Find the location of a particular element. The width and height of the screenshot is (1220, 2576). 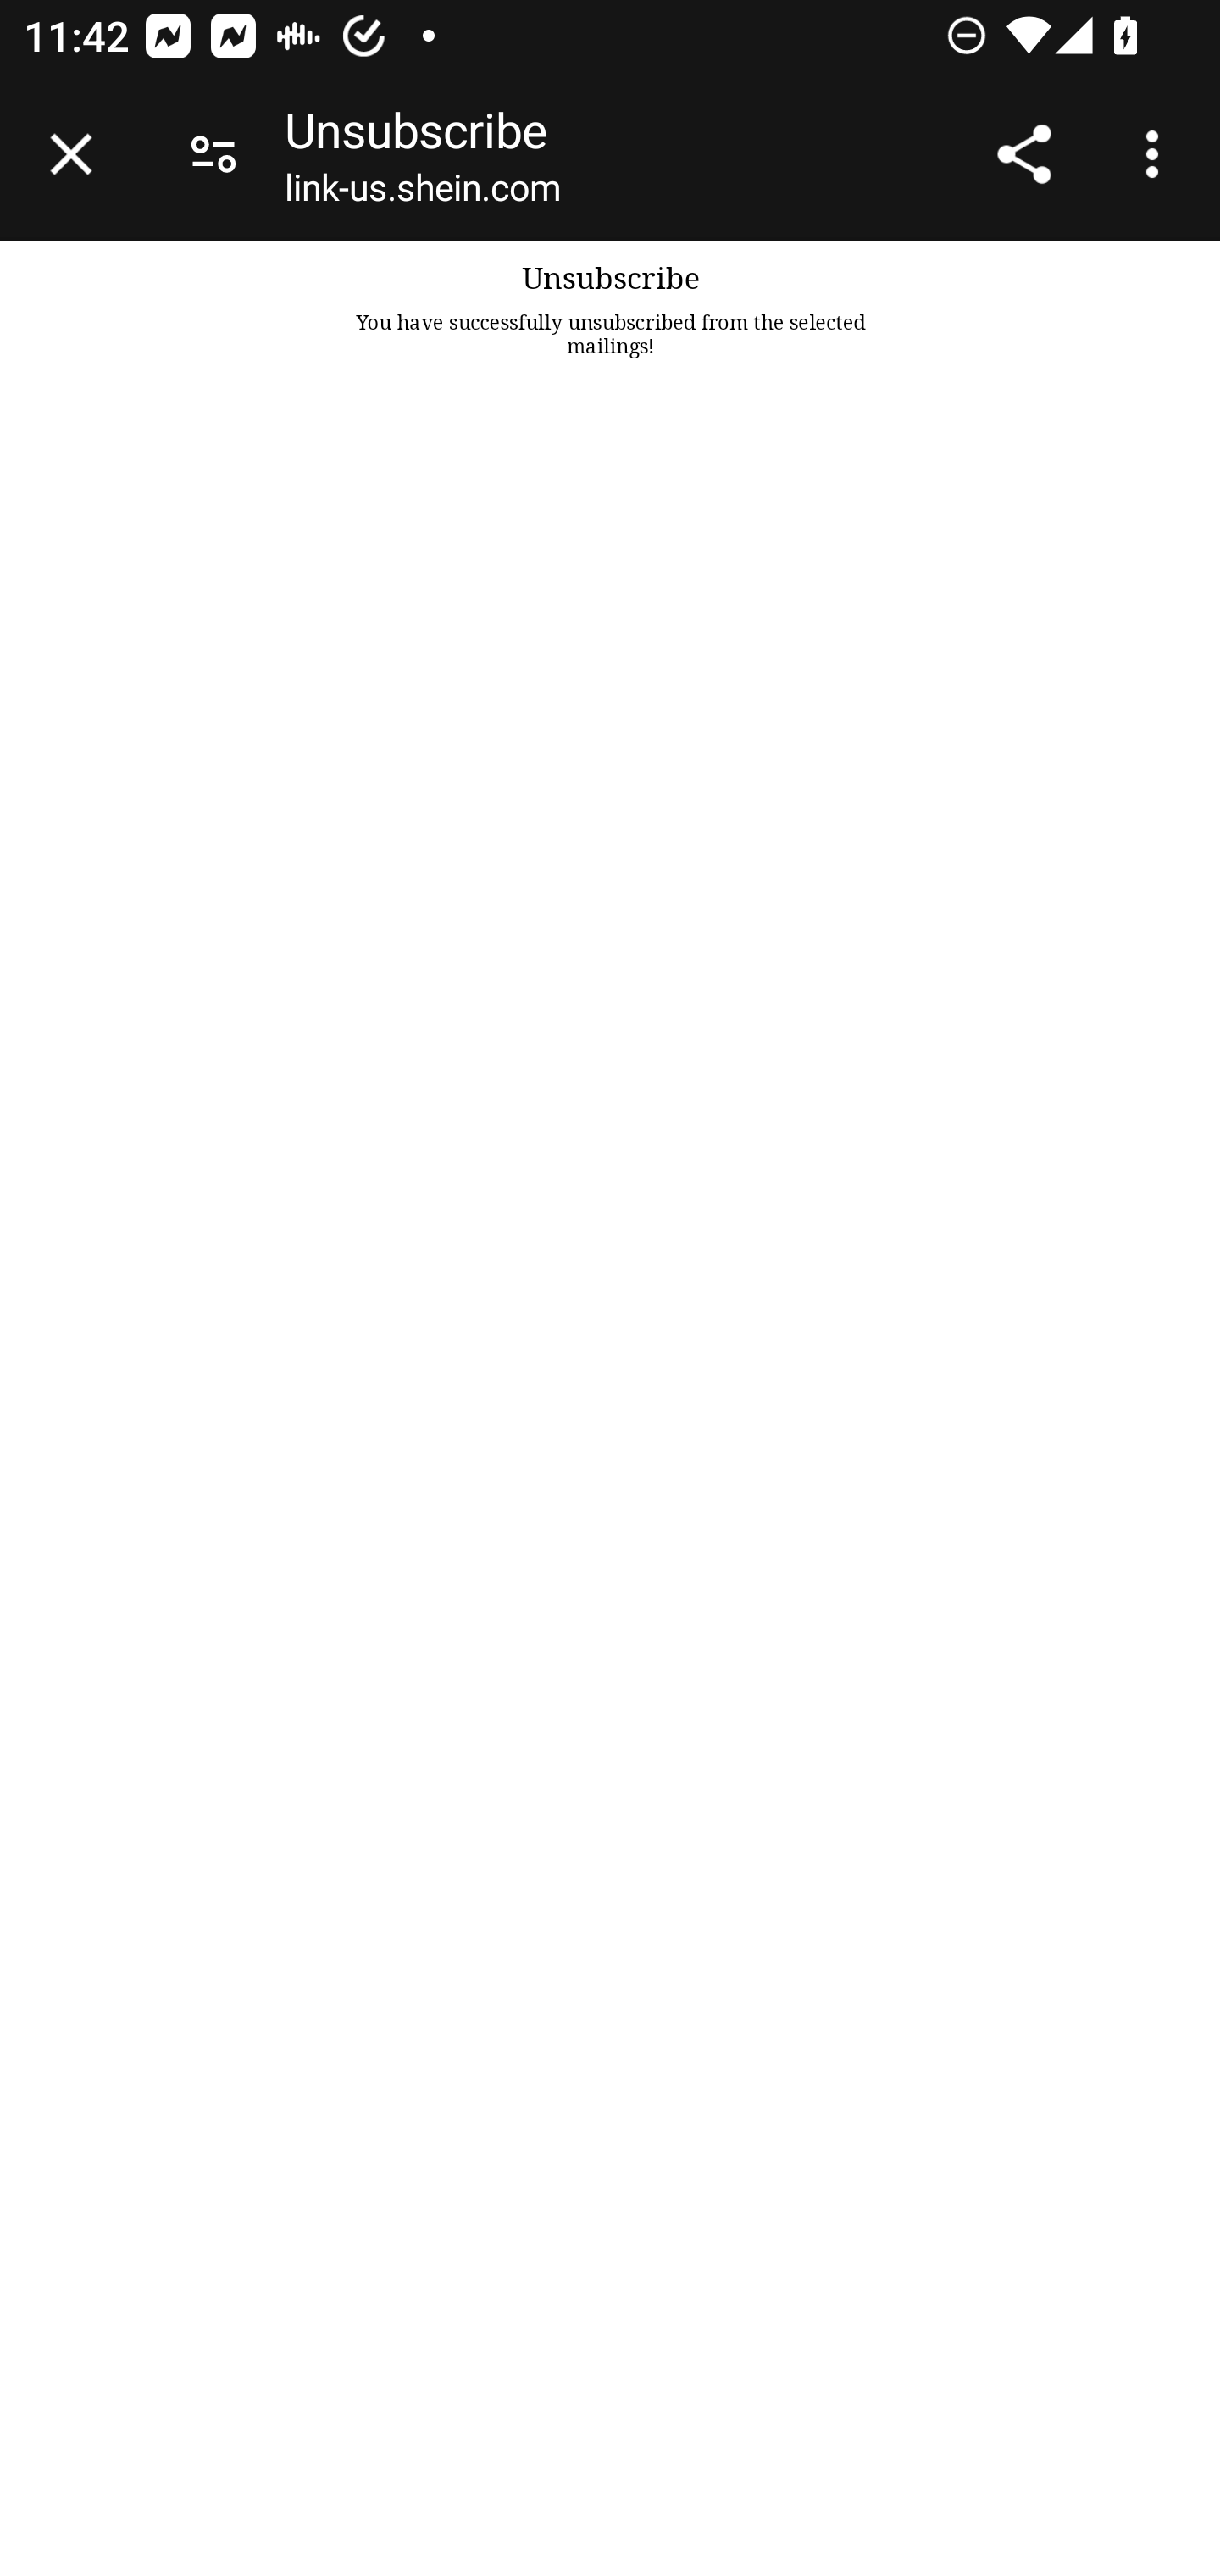

link-us.shein.com is located at coordinates (422, 194).